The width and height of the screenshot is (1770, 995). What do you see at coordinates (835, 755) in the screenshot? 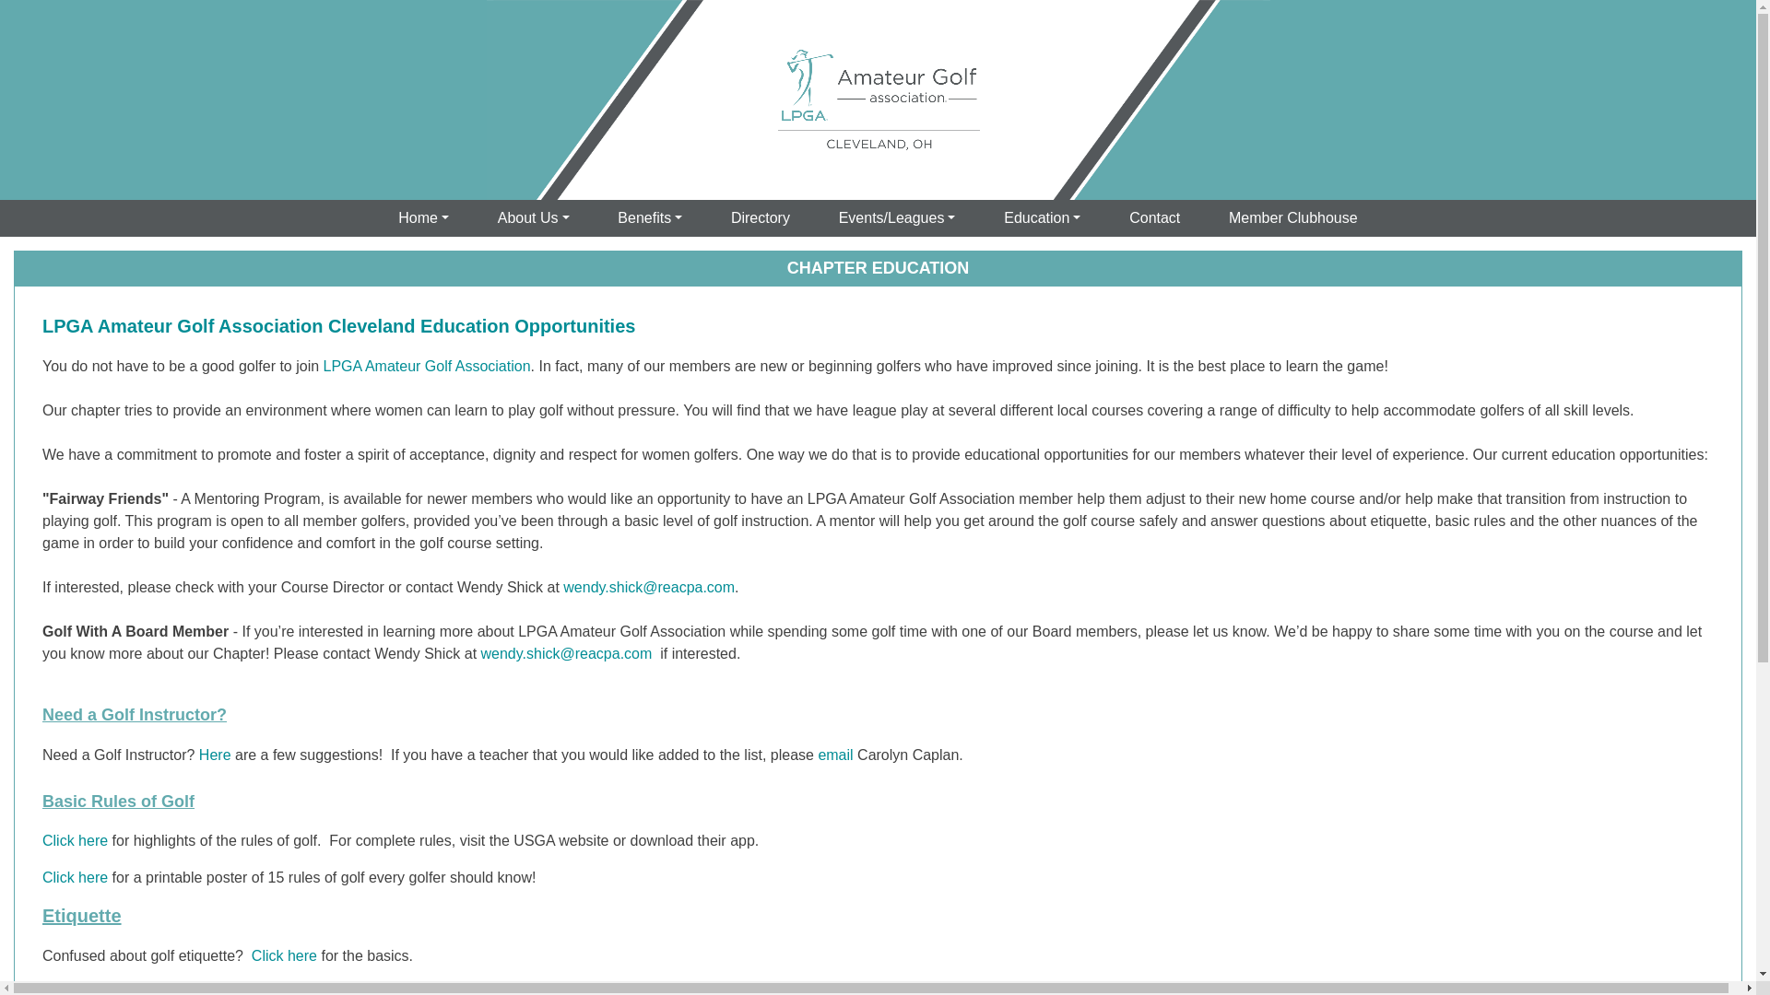
I see `email` at bounding box center [835, 755].